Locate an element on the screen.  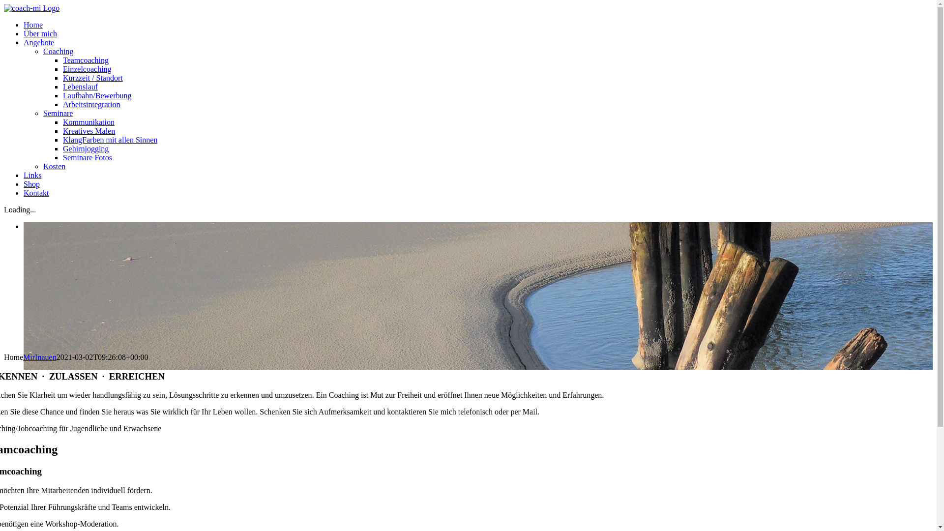
Arbeitsintegration is located at coordinates (91, 104).